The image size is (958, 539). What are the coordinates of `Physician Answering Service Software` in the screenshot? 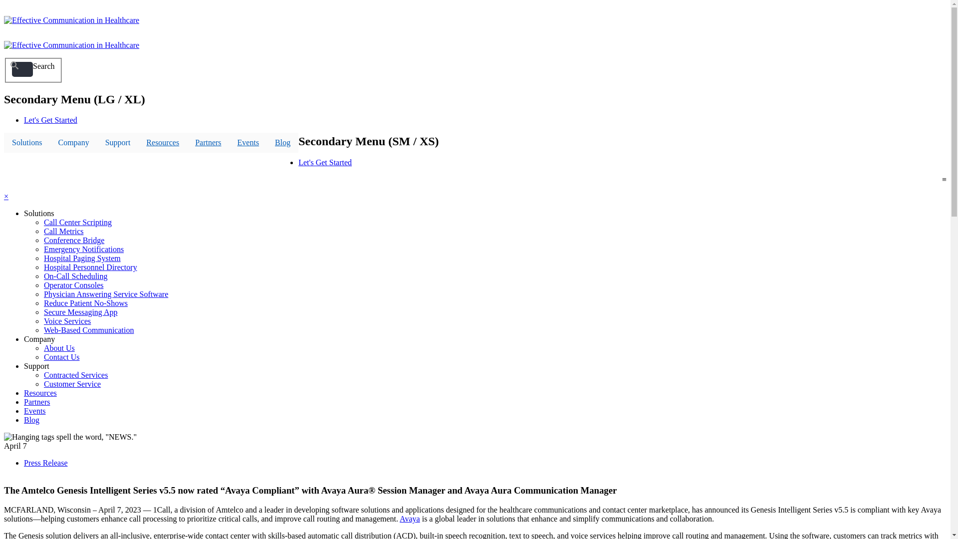 It's located at (106, 294).